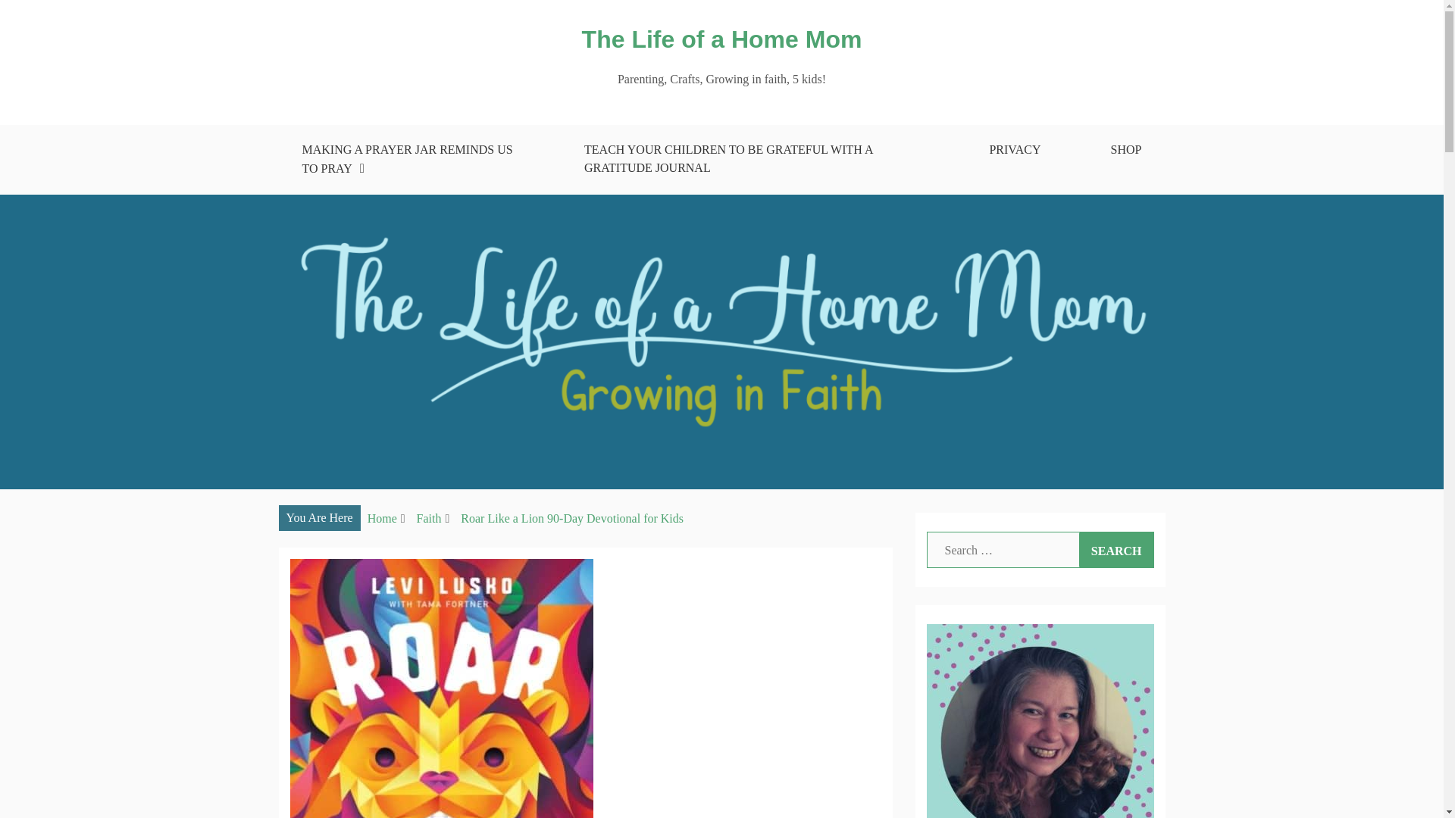 The height and width of the screenshot is (818, 1455). Describe the element at coordinates (1014, 150) in the screenshot. I see `PRIVACY` at that location.